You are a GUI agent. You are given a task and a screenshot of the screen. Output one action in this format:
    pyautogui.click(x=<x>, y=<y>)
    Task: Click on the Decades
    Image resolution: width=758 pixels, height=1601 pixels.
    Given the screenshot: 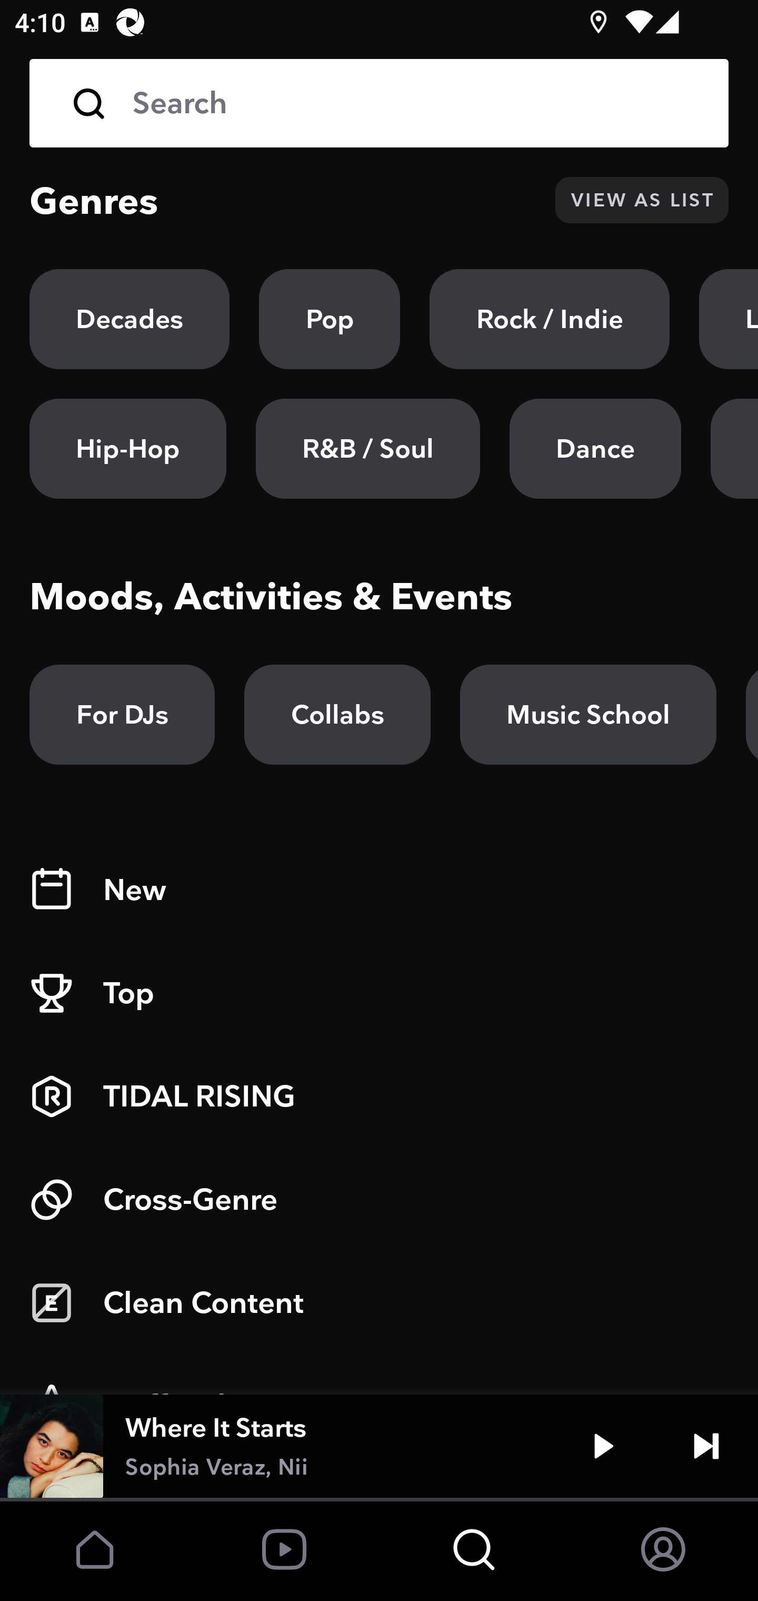 What is the action you would take?
    pyautogui.click(x=129, y=319)
    